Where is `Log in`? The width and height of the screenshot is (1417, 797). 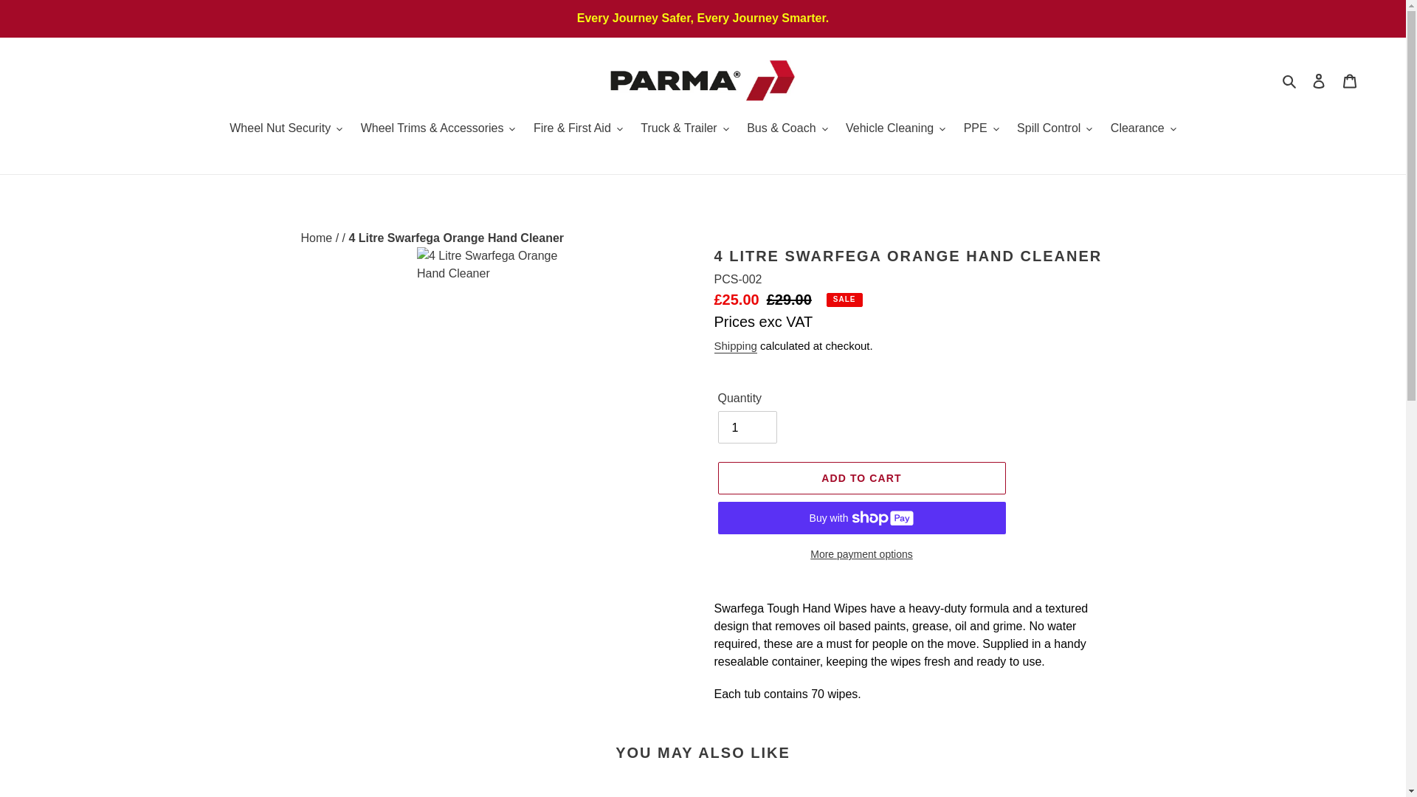 Log in is located at coordinates (1319, 80).